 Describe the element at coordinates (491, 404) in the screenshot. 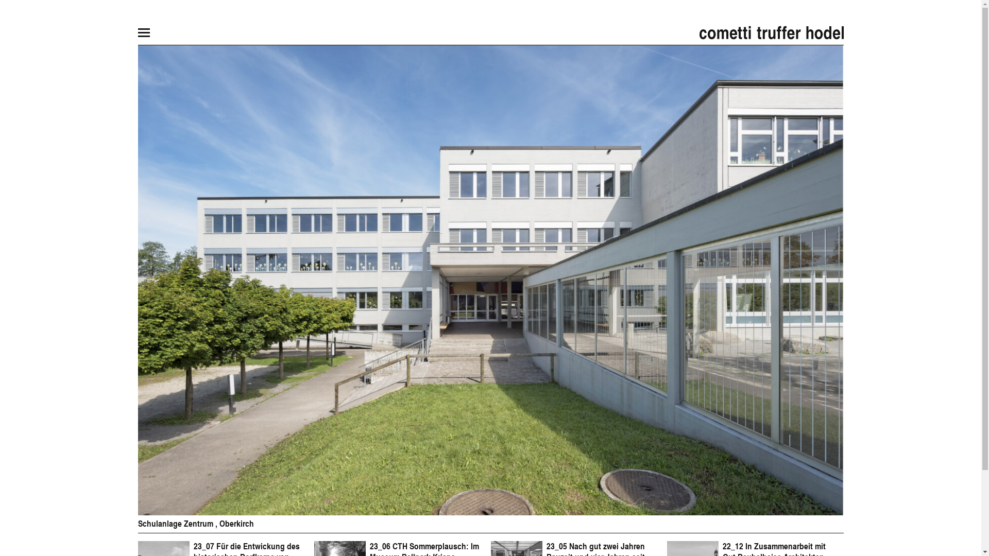

I see `Schulanlage Zentrum , Oberkirch` at that location.